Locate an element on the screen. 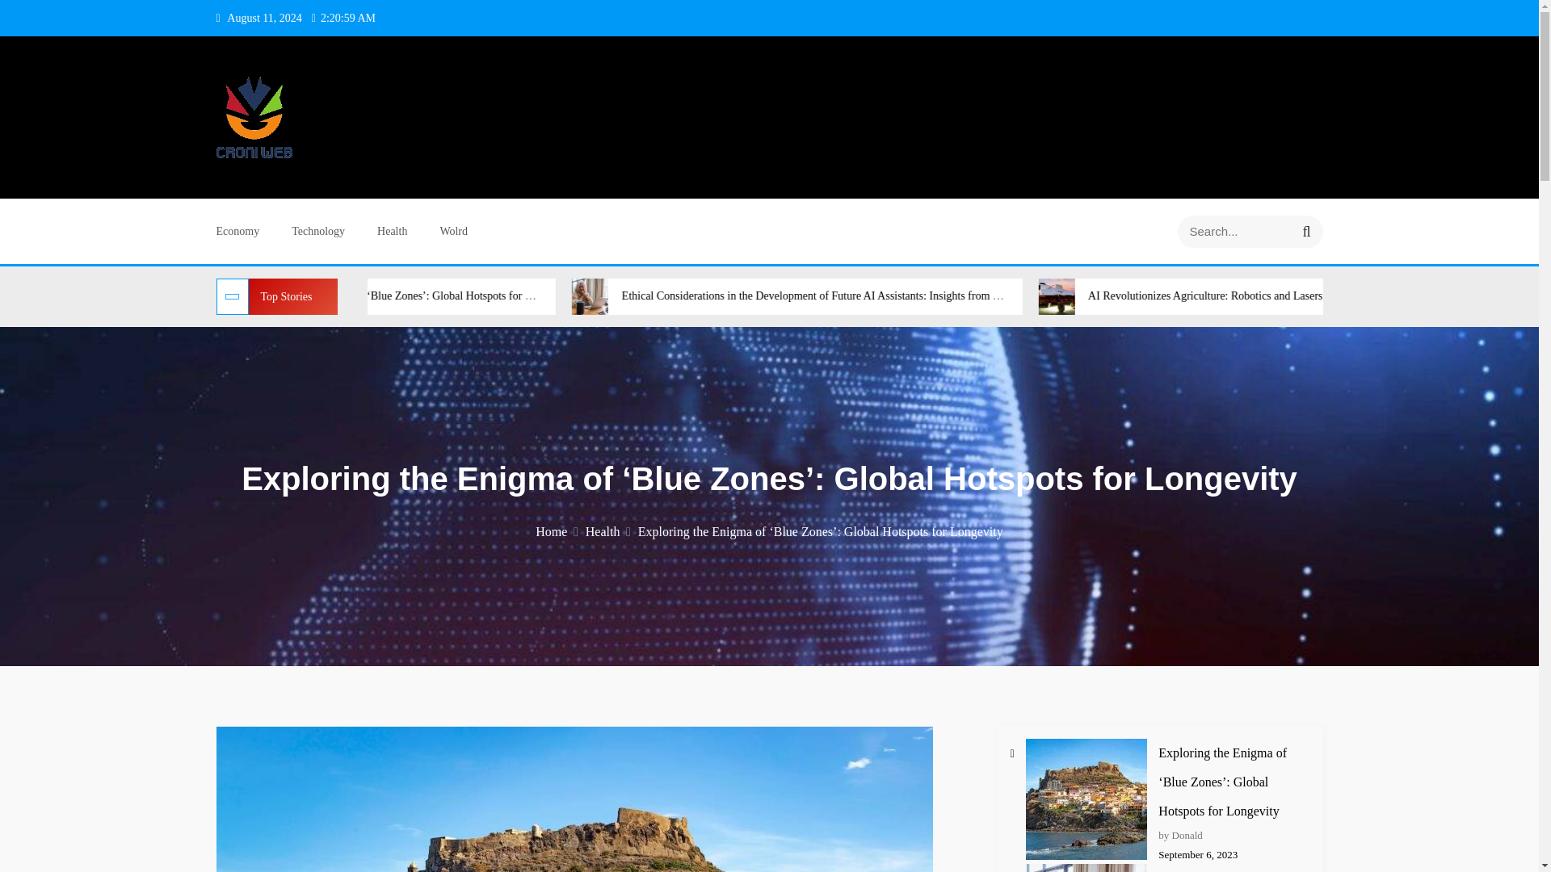 The height and width of the screenshot is (872, 1551). Technology is located at coordinates (317, 231).